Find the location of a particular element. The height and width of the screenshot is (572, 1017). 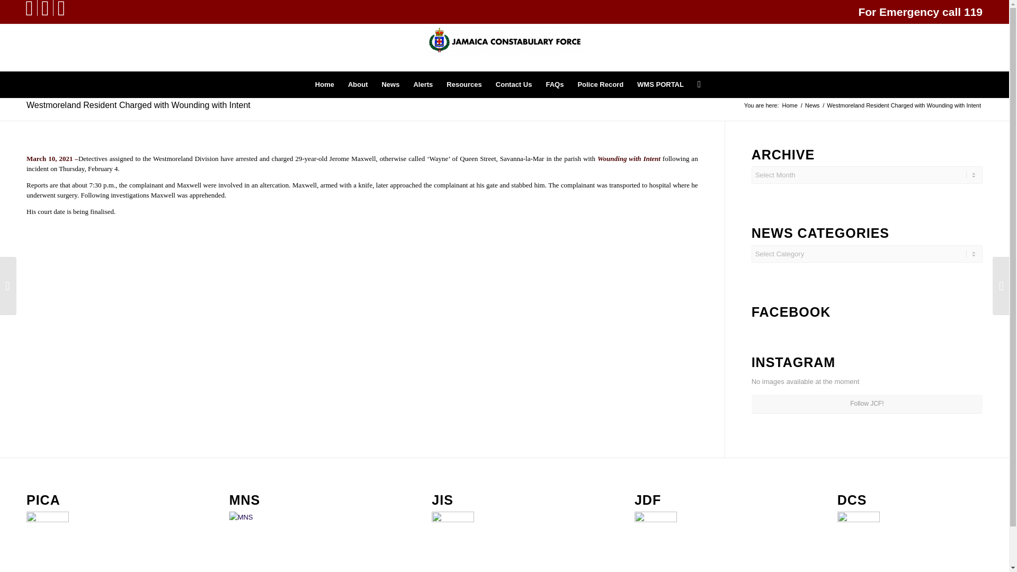

About is located at coordinates (358, 85).